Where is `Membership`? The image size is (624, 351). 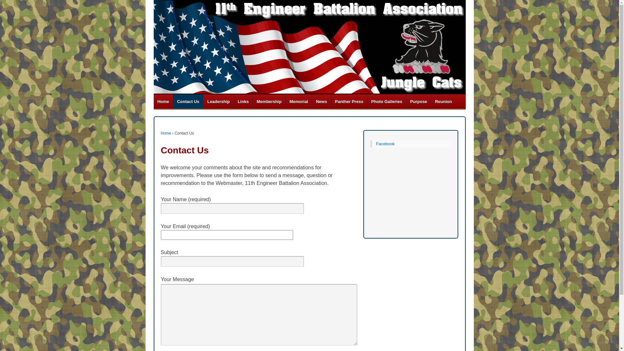
Membership is located at coordinates (269, 101).